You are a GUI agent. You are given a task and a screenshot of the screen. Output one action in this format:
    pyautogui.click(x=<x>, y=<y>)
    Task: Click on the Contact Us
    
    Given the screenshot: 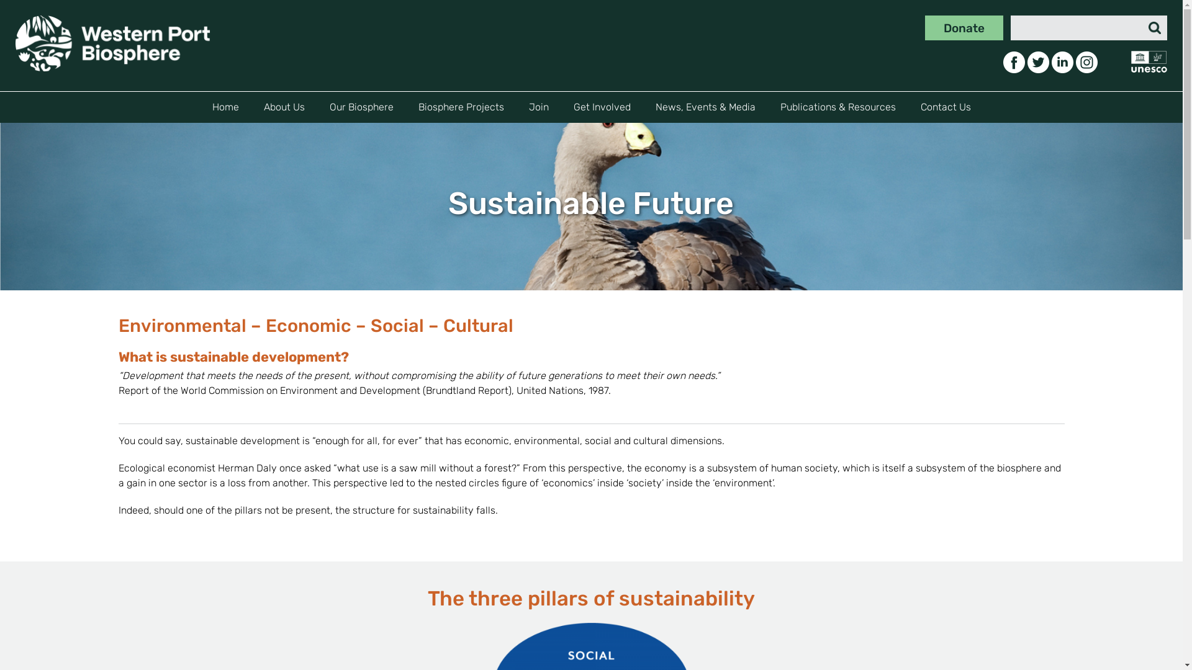 What is the action you would take?
    pyautogui.click(x=945, y=107)
    